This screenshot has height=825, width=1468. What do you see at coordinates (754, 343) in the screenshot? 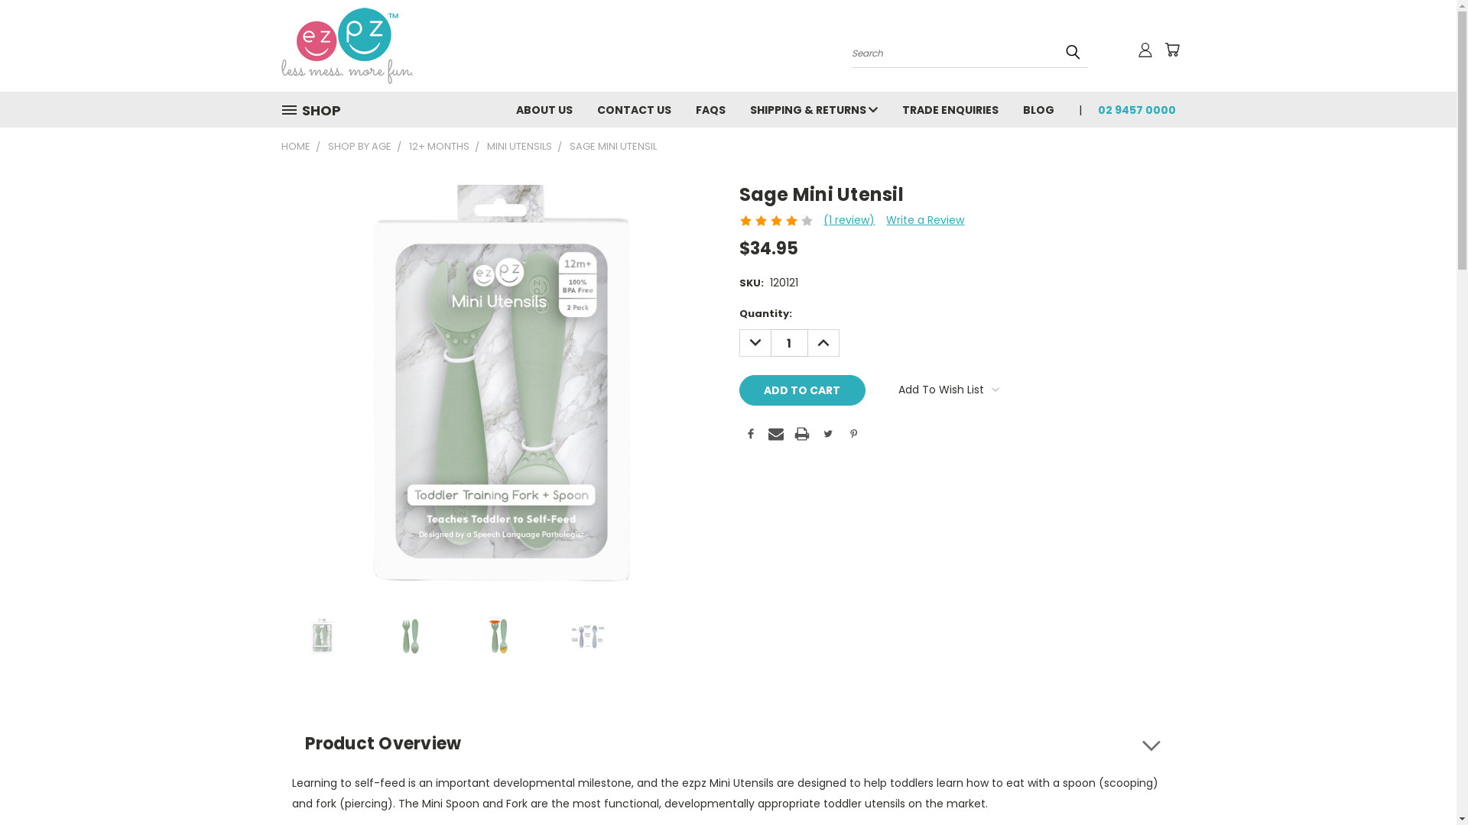
I see `DECREASE QUANTITY:` at bounding box center [754, 343].